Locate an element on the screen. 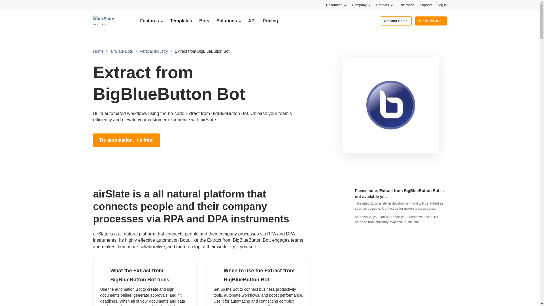 The height and width of the screenshot is (306, 544). Log in is located at coordinates (442, 5).